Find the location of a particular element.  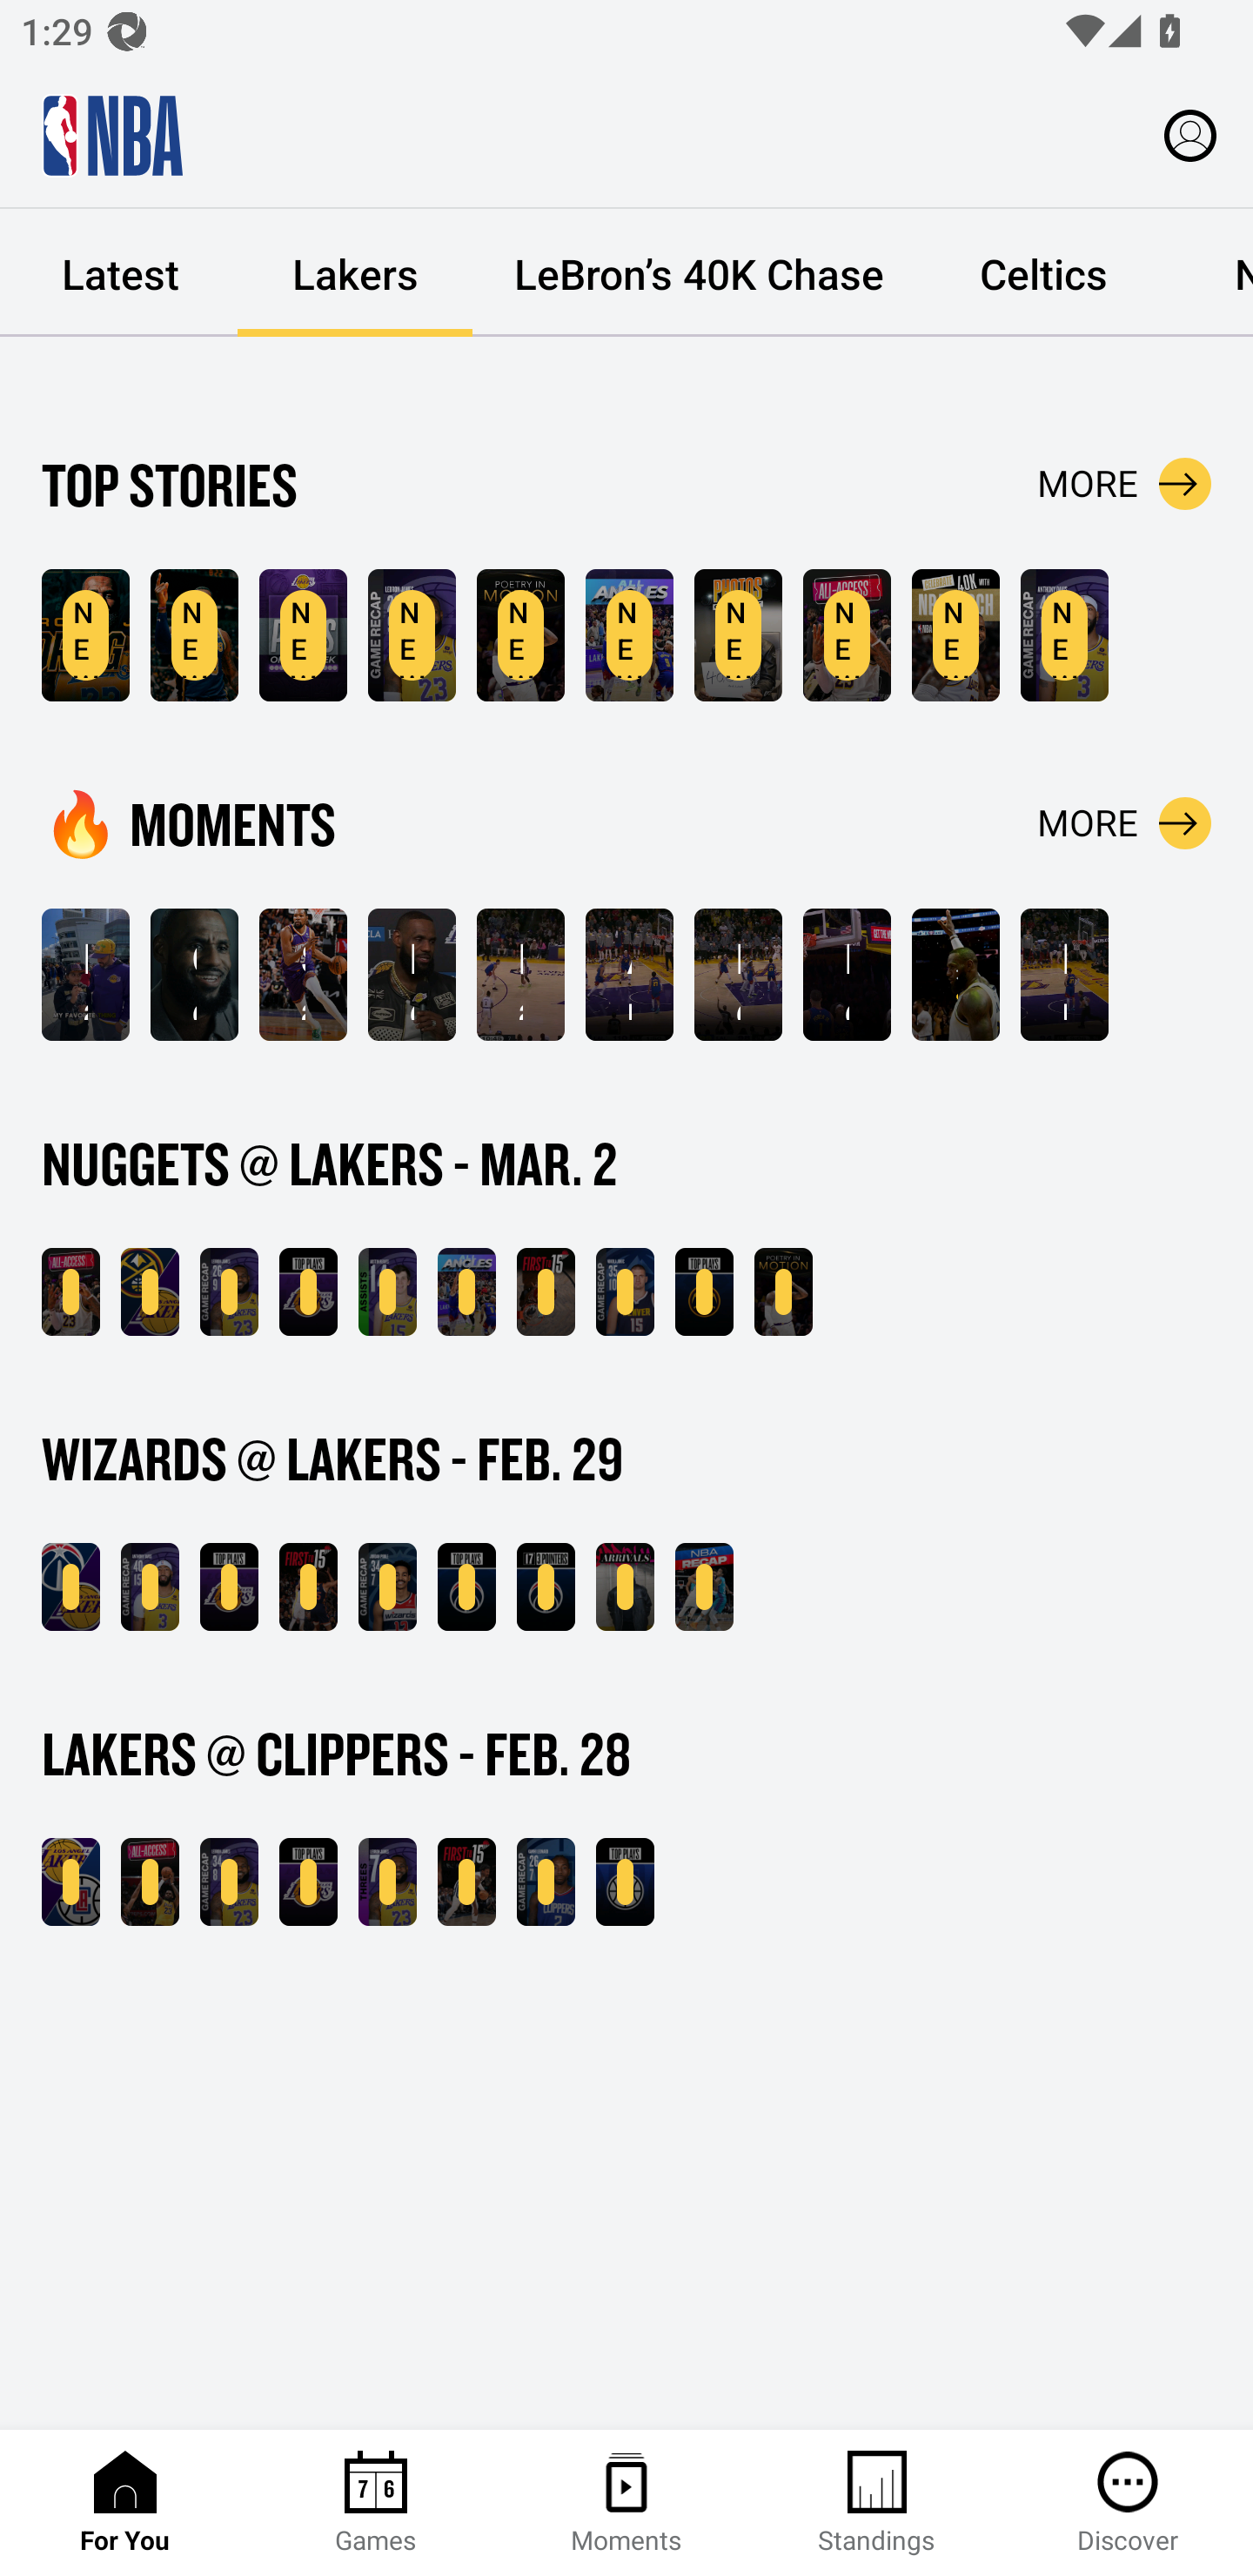

All Angles Of LeBron's Historic Shot 👀 NEW is located at coordinates (629, 635).